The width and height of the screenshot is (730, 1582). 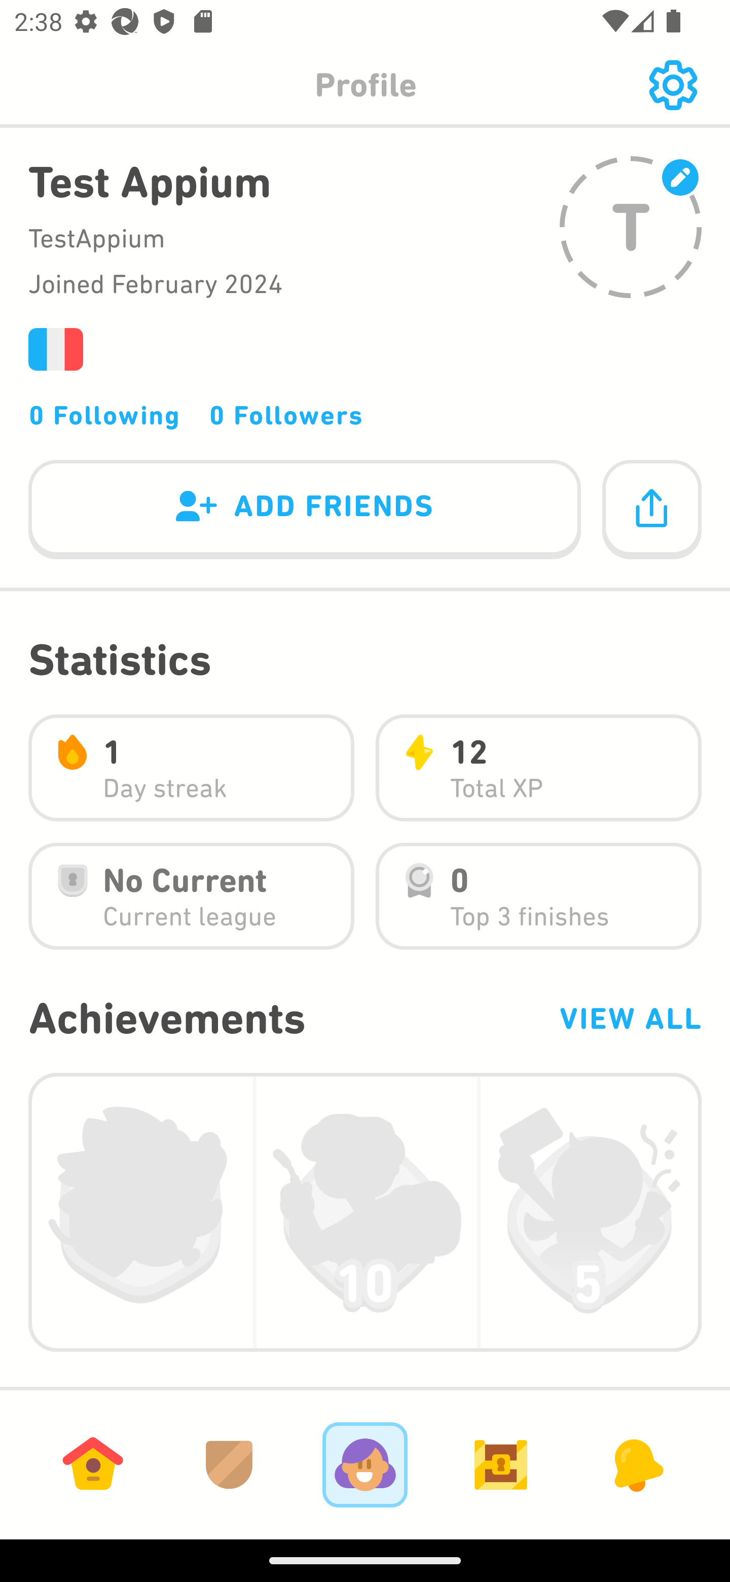 What do you see at coordinates (673, 85) in the screenshot?
I see `Settings` at bounding box center [673, 85].